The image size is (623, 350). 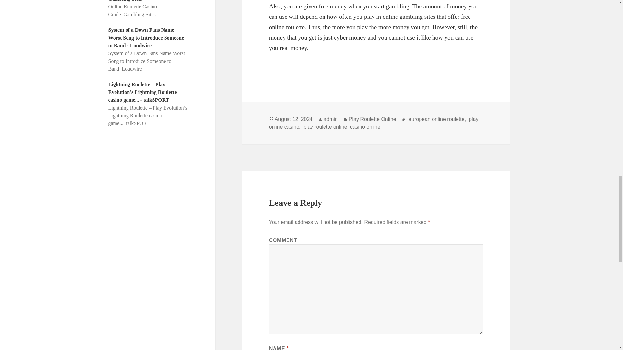 I want to click on Online Roulette Casino Guide - Gambling Sites, so click(x=143, y=1).